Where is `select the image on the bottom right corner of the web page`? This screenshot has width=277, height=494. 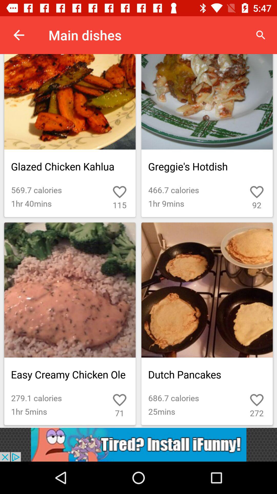 select the image on the bottom right corner of the web page is located at coordinates (207, 324).